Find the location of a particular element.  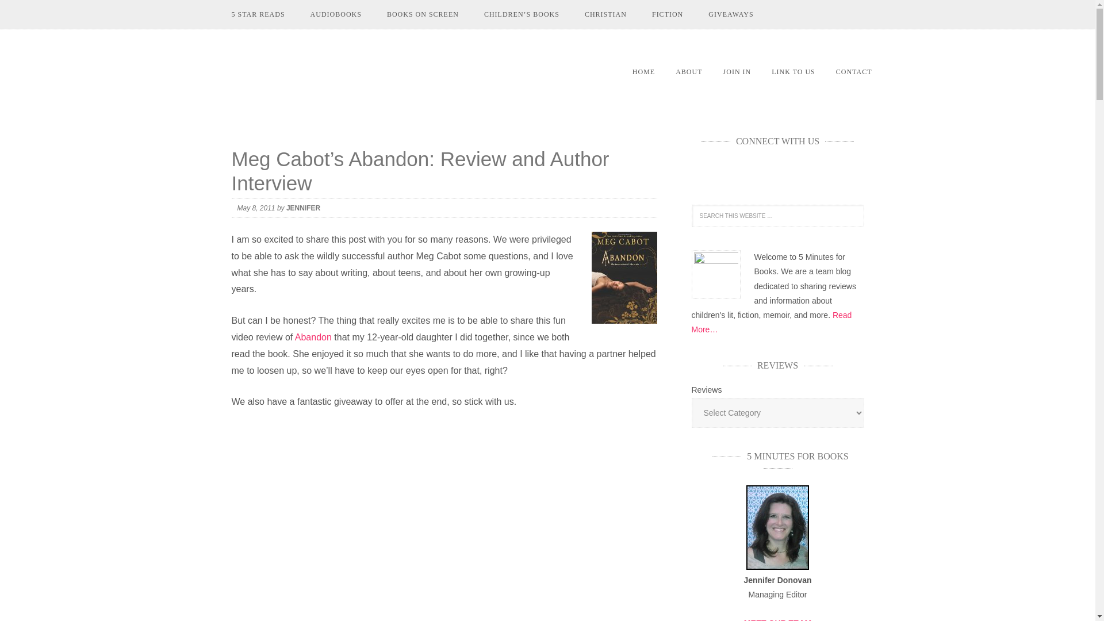

CHRISTIAN is located at coordinates (605, 14).